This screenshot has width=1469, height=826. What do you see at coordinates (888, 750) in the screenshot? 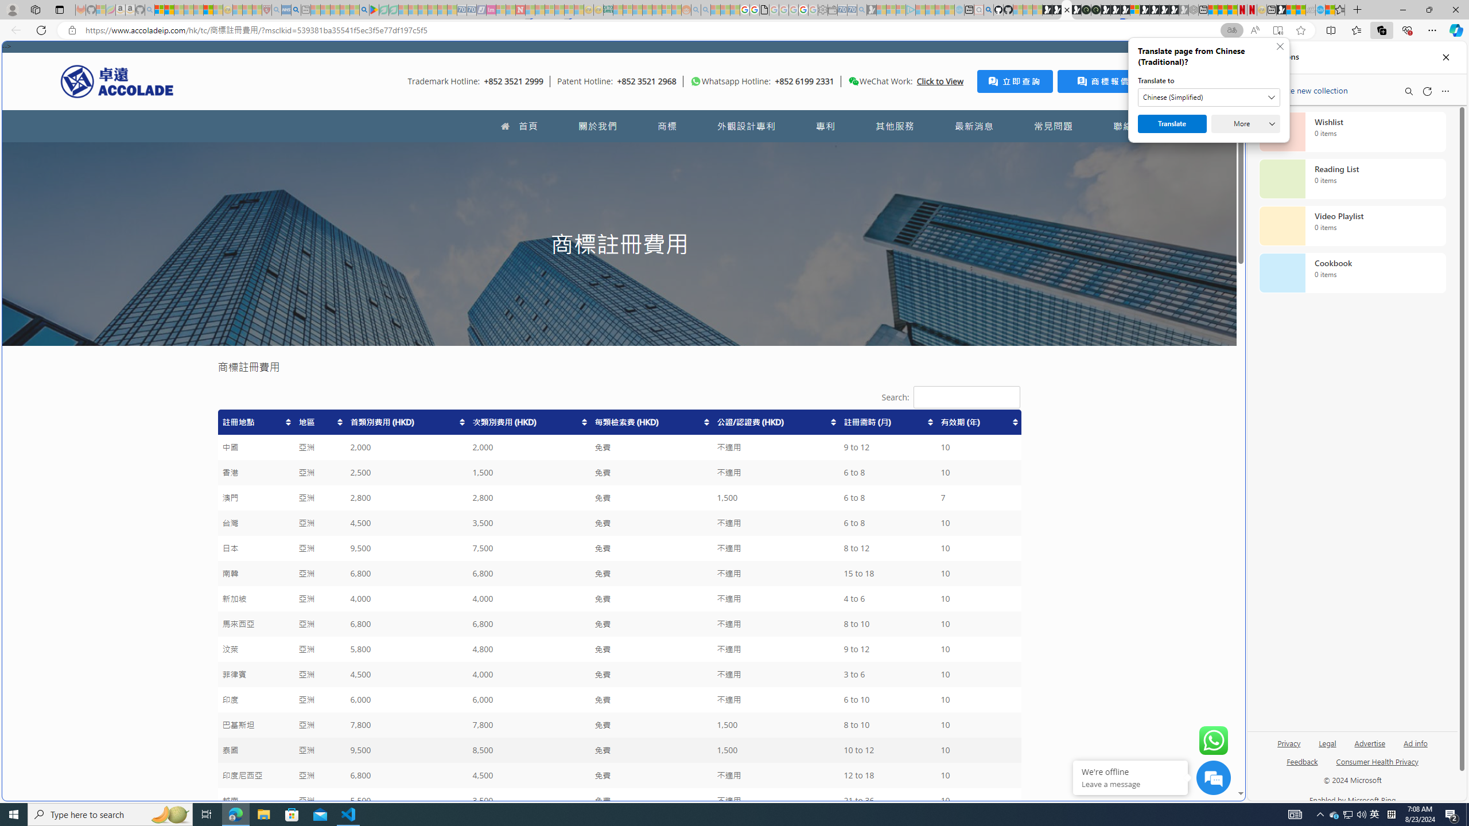
I see `10 to 12` at bounding box center [888, 750].